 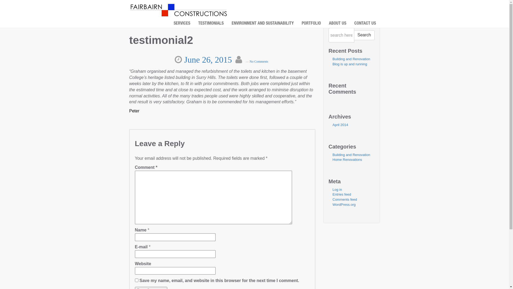 I want to click on Log in, so click(x=337, y=189).